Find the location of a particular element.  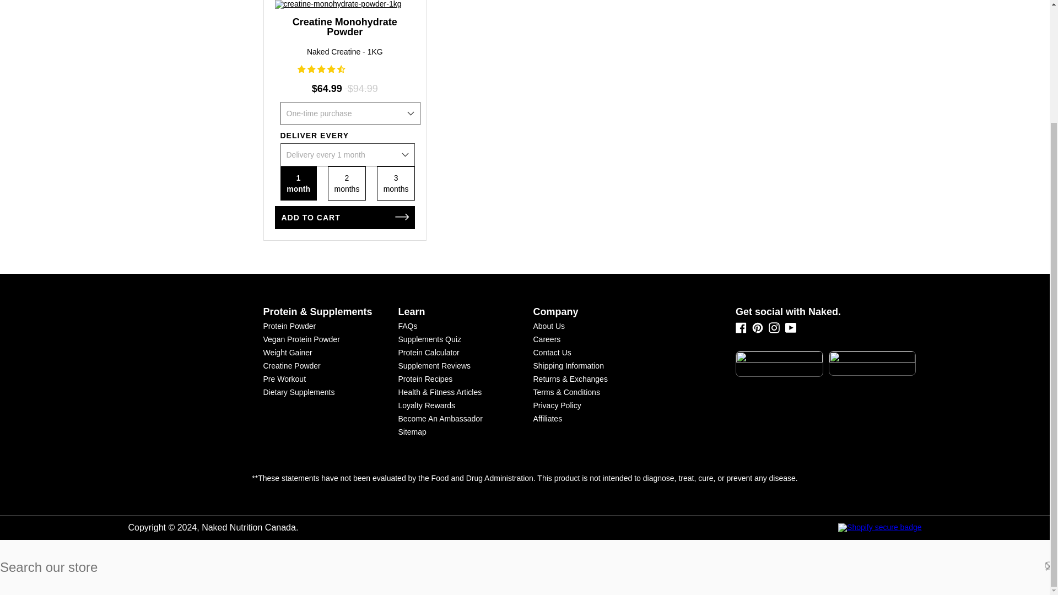

Naked Nutrition Canada on Facebook is located at coordinates (741, 327).